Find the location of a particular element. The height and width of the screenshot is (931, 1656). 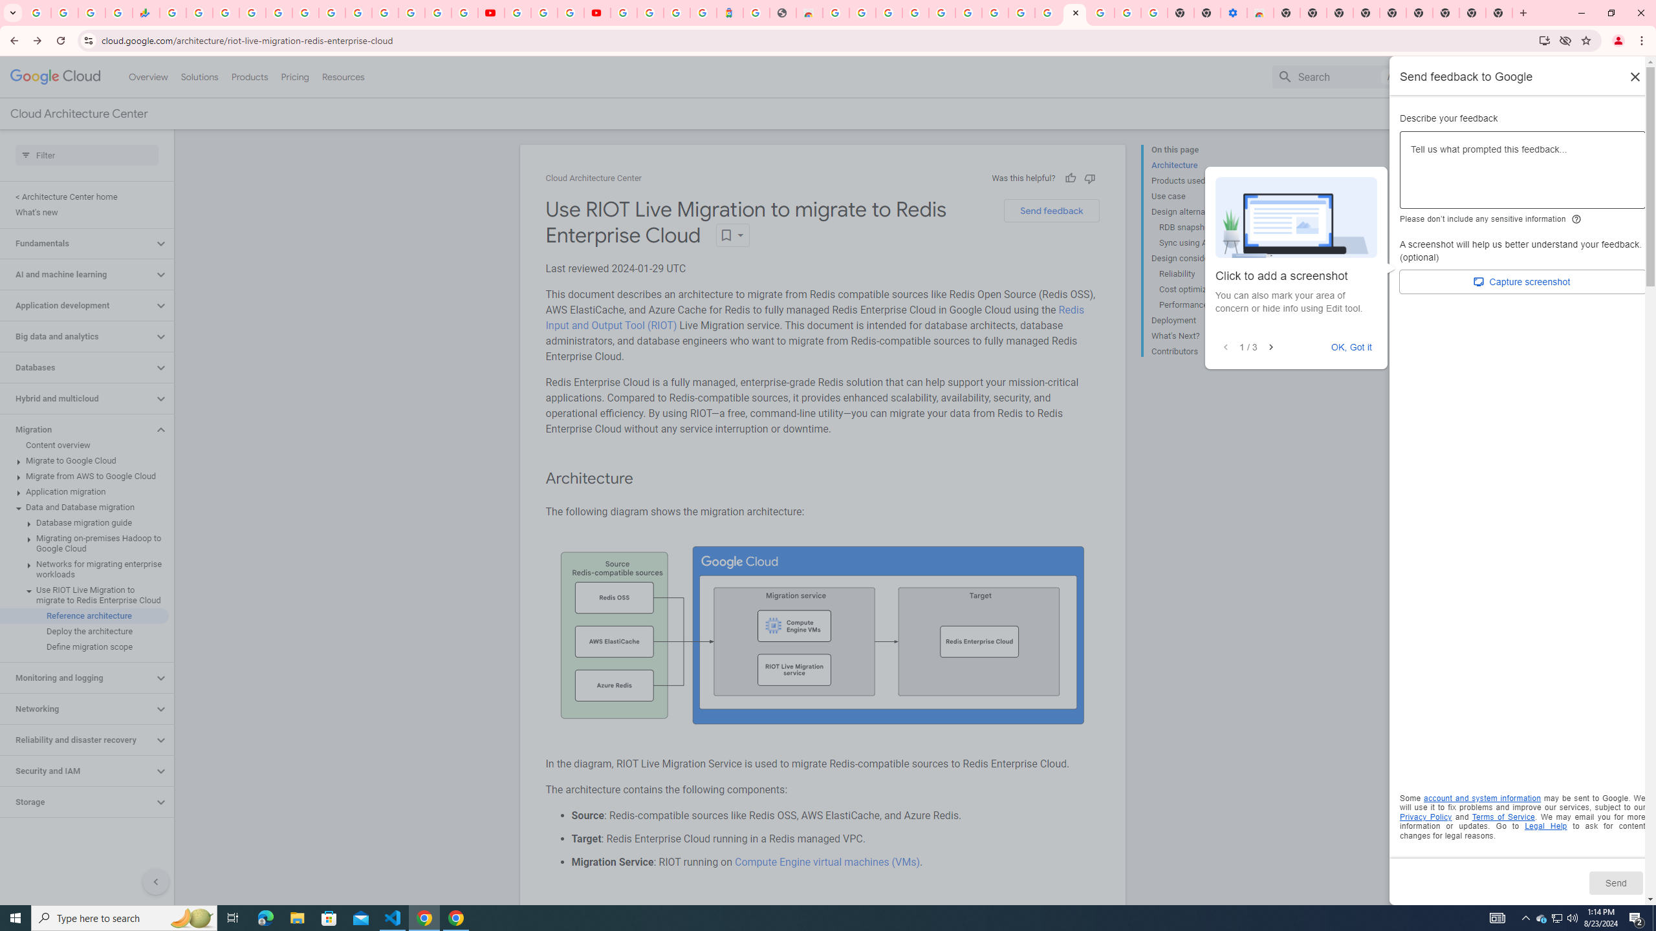

Atour Hotel - Google hotels is located at coordinates (730, 13).